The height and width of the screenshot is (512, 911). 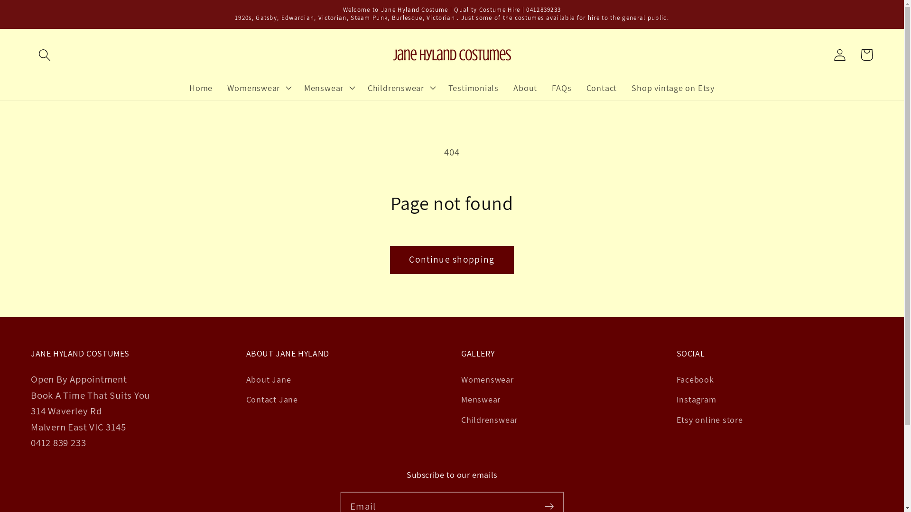 What do you see at coordinates (452, 260) in the screenshot?
I see `Continue shopping` at bounding box center [452, 260].